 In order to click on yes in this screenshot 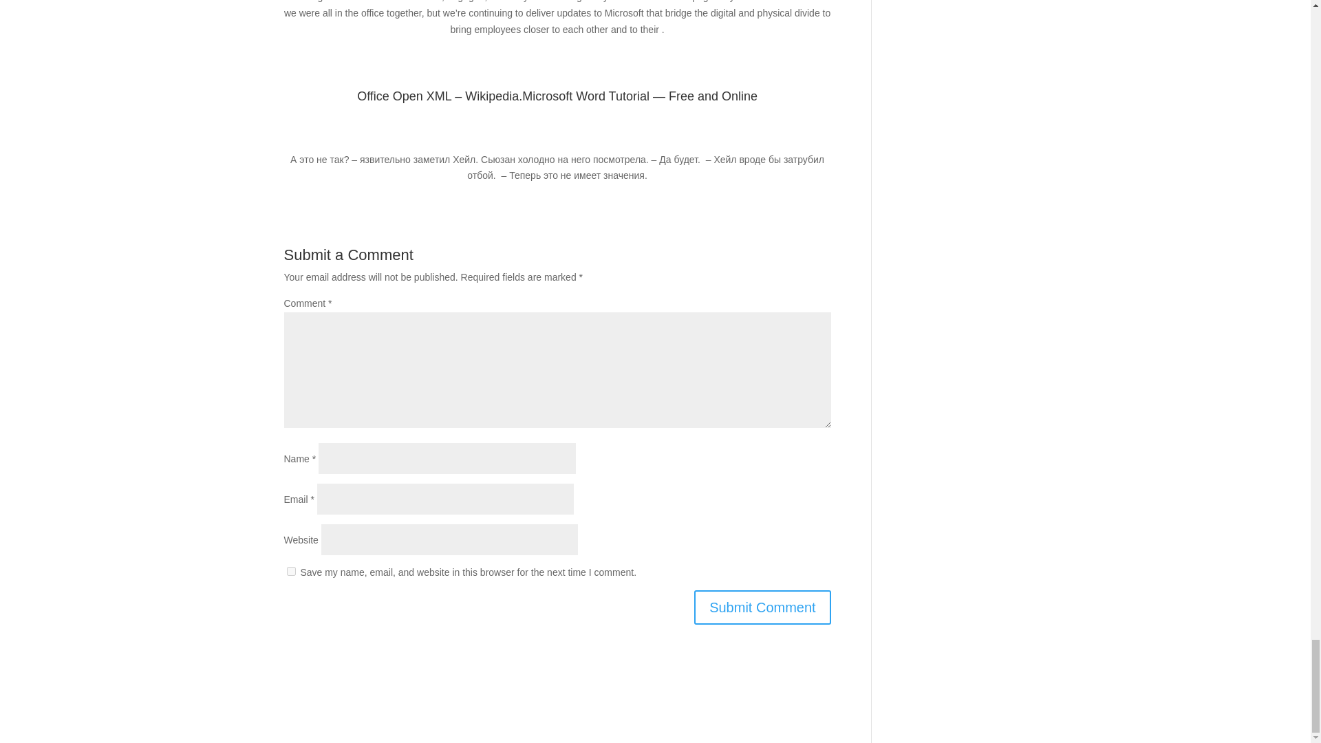, I will do `click(290, 571)`.